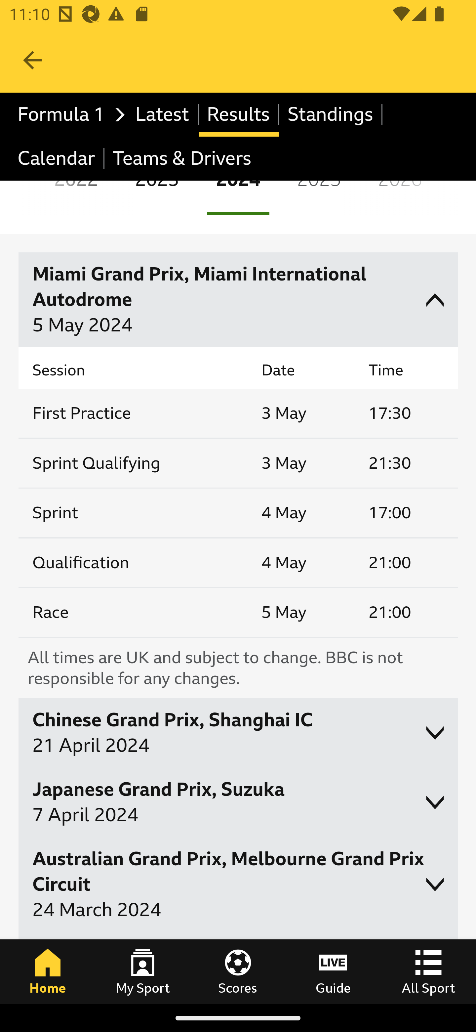  Describe the element at coordinates (239, 802) in the screenshot. I see `Japanese Grand Prix, Suzuka , 7 April 2024` at that location.